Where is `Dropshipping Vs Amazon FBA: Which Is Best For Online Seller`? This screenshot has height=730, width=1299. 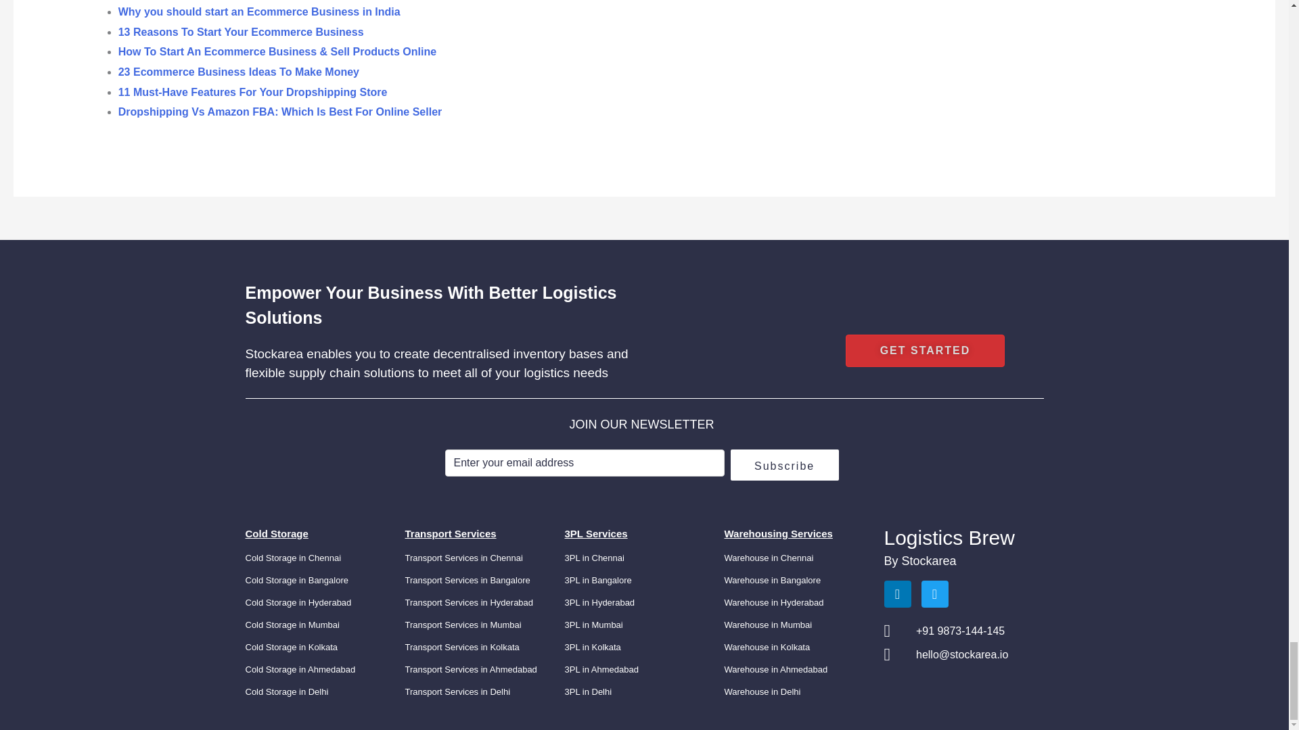 Dropshipping Vs Amazon FBA: Which Is Best For Online Seller is located at coordinates (280, 111).